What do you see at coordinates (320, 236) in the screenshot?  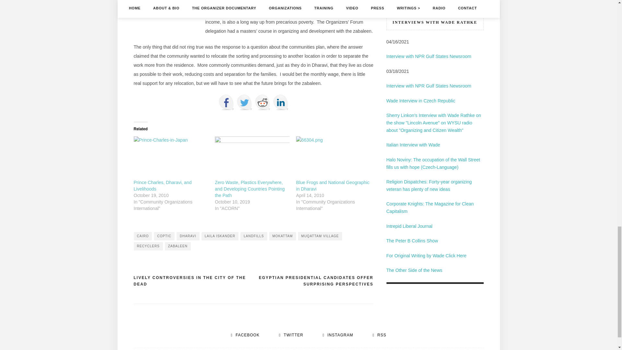 I see `MUQATTAM VILLAGE` at bounding box center [320, 236].